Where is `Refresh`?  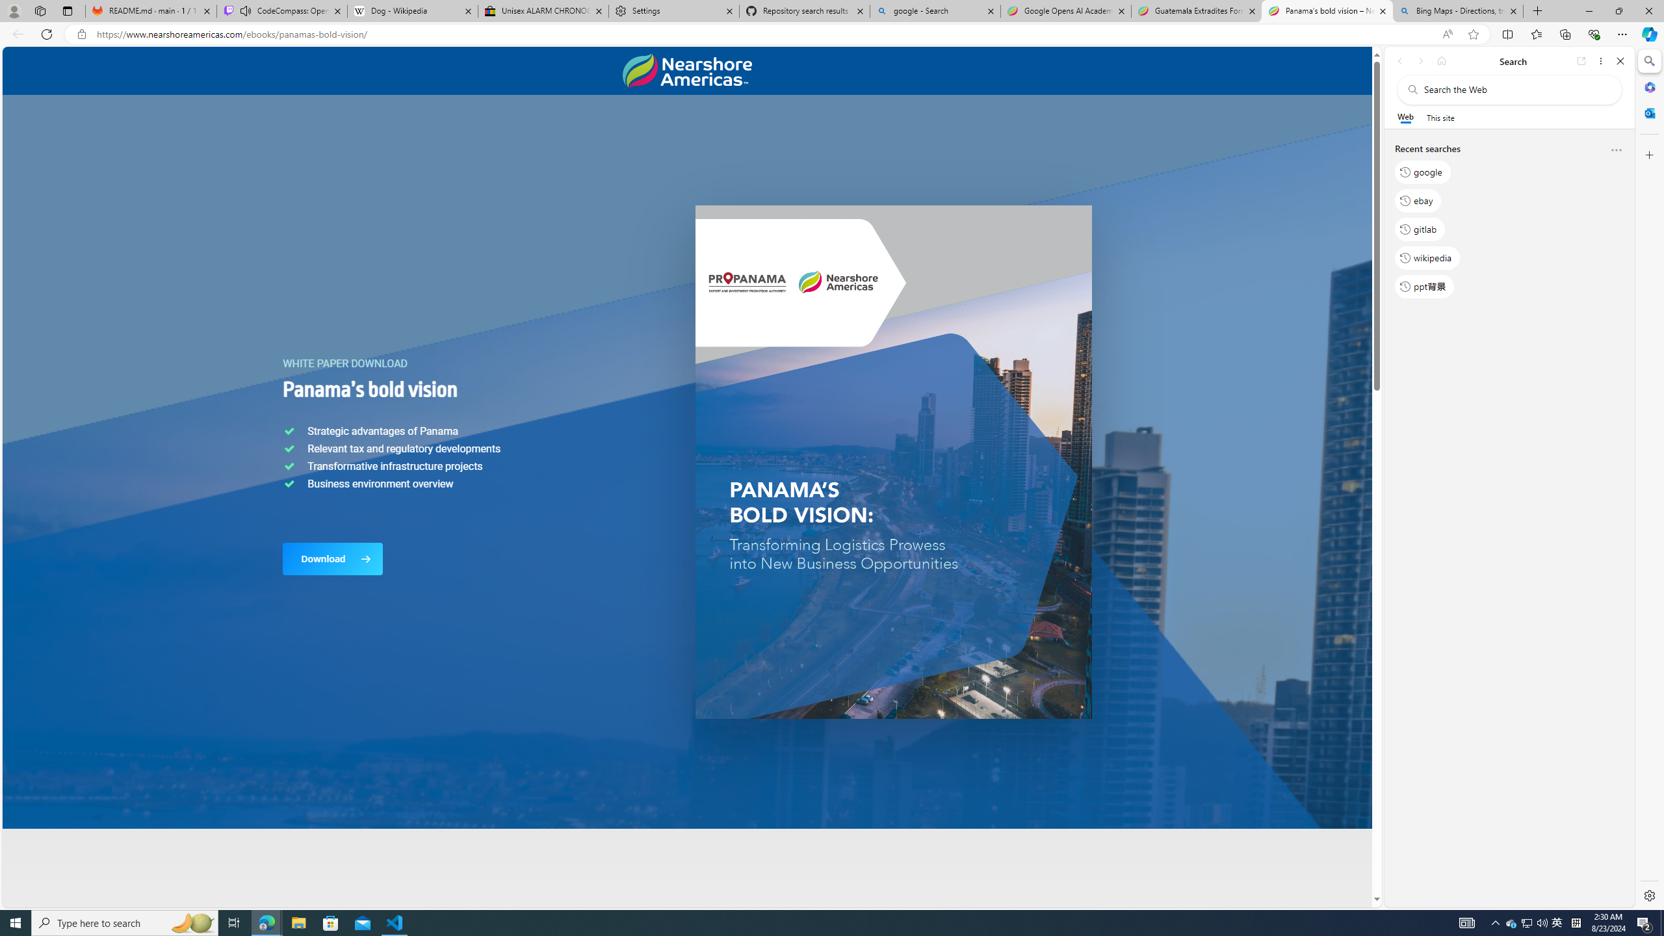 Refresh is located at coordinates (47, 34).